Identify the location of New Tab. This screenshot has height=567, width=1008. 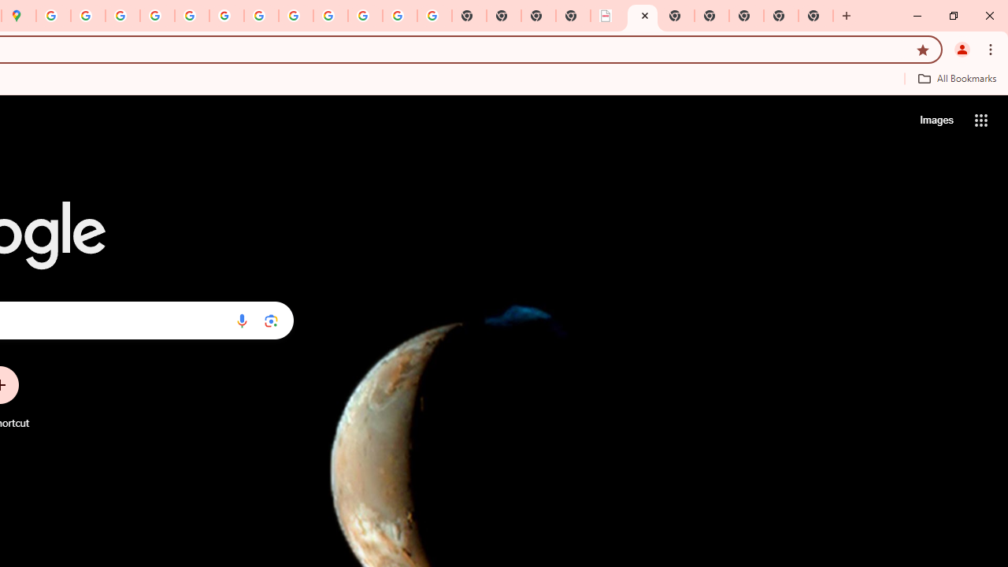
(747, 16).